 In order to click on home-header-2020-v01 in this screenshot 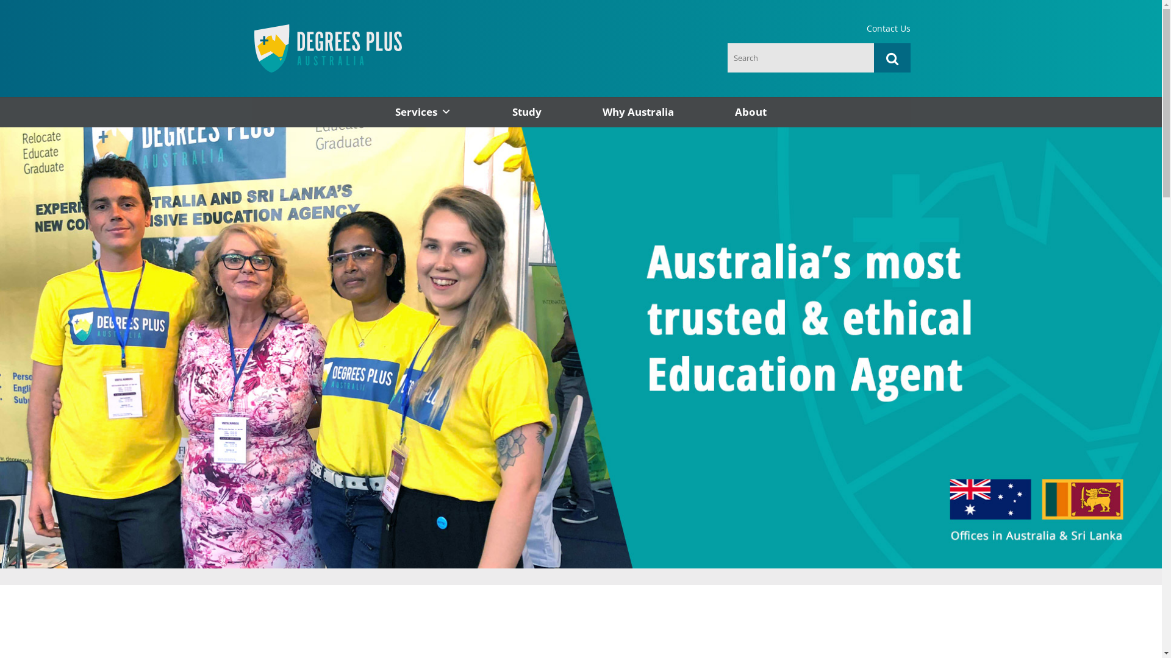, I will do `click(581, 348)`.